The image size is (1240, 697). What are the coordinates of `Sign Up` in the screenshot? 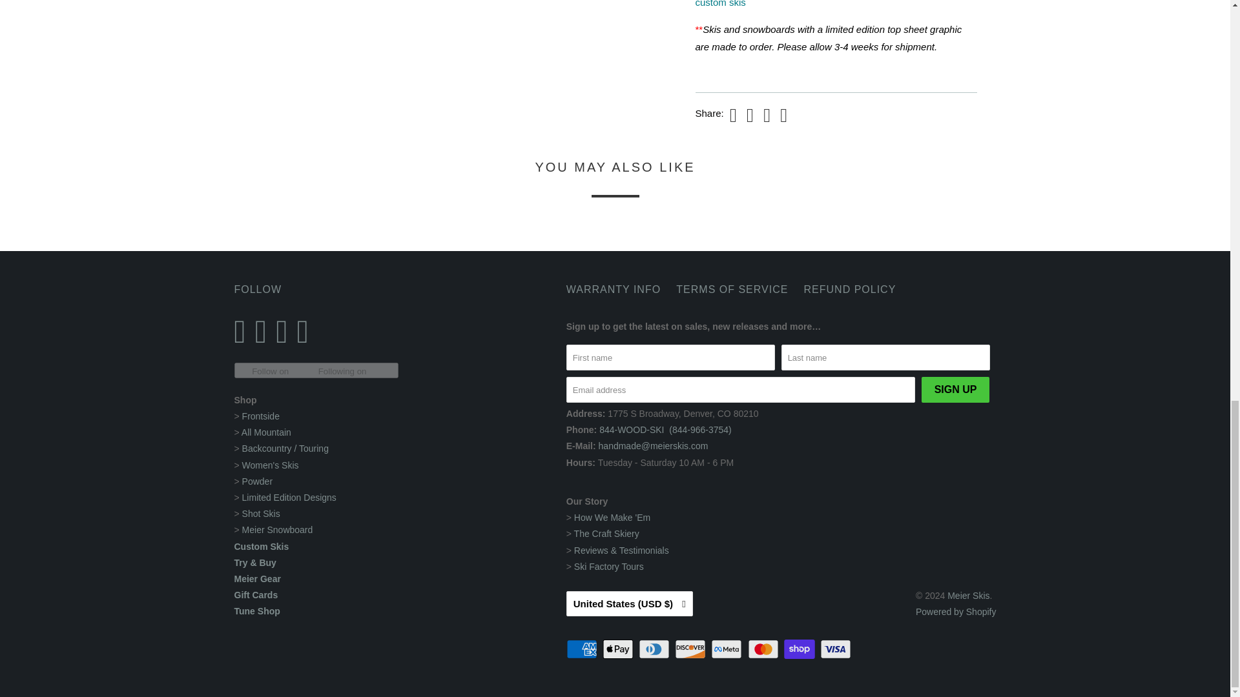 It's located at (955, 390).